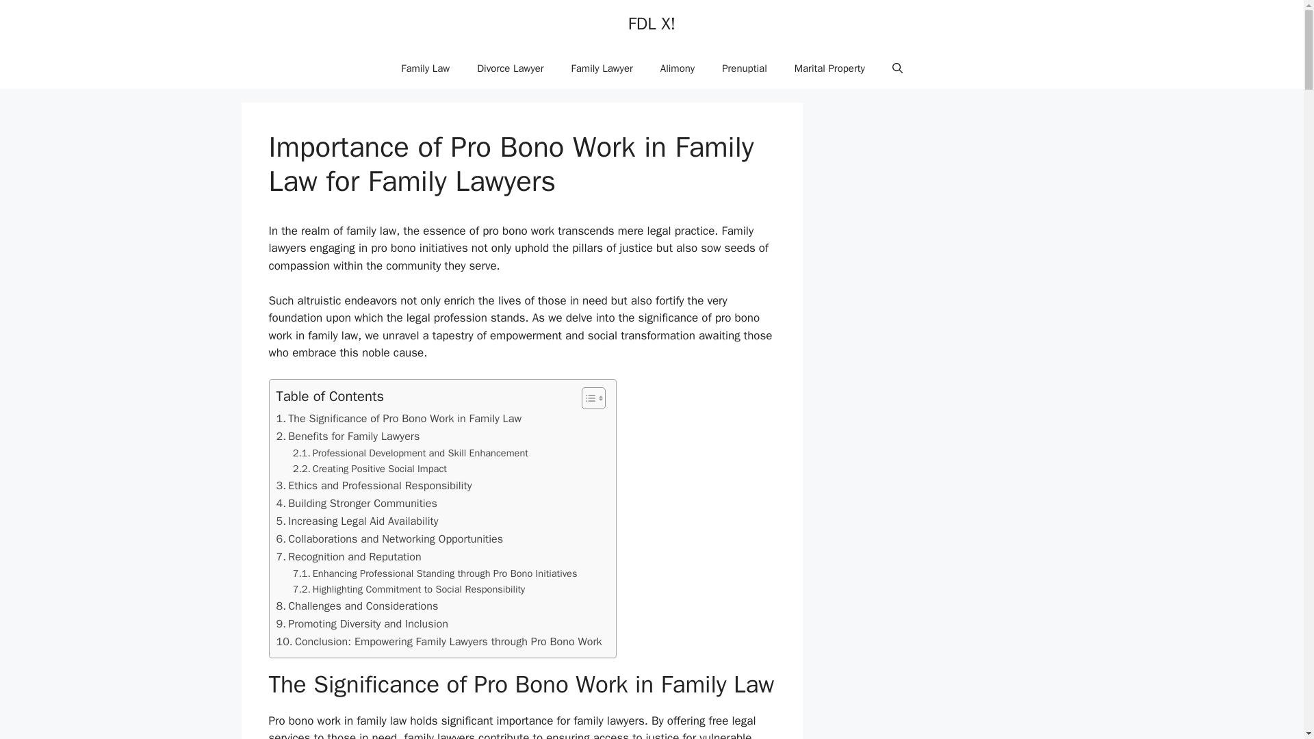 Image resolution: width=1314 pixels, height=739 pixels. Describe the element at coordinates (829, 68) in the screenshot. I see `Marital Property` at that location.